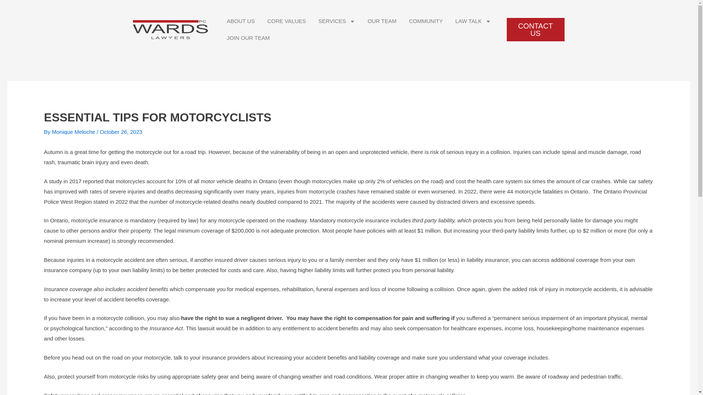 The height and width of the screenshot is (395, 703). Describe the element at coordinates (535, 29) in the screenshot. I see `CONTACT US` at that location.